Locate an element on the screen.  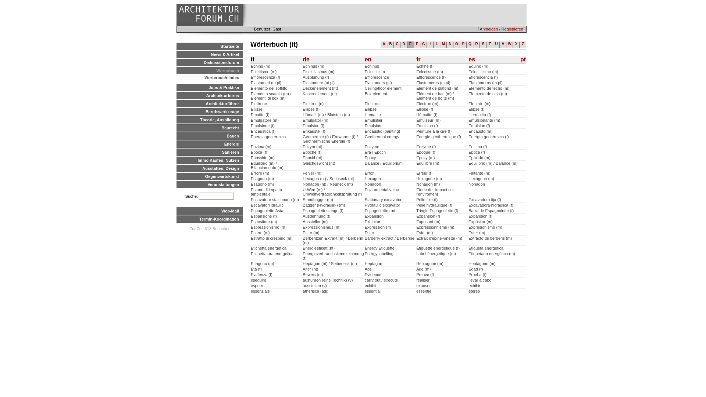
M is located at coordinates (443, 45).